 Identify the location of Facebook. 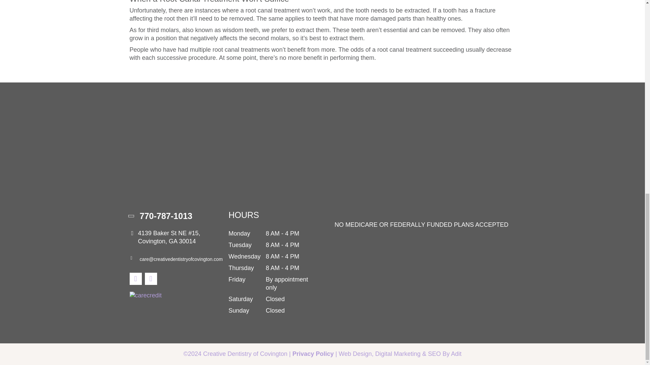
(135, 278).